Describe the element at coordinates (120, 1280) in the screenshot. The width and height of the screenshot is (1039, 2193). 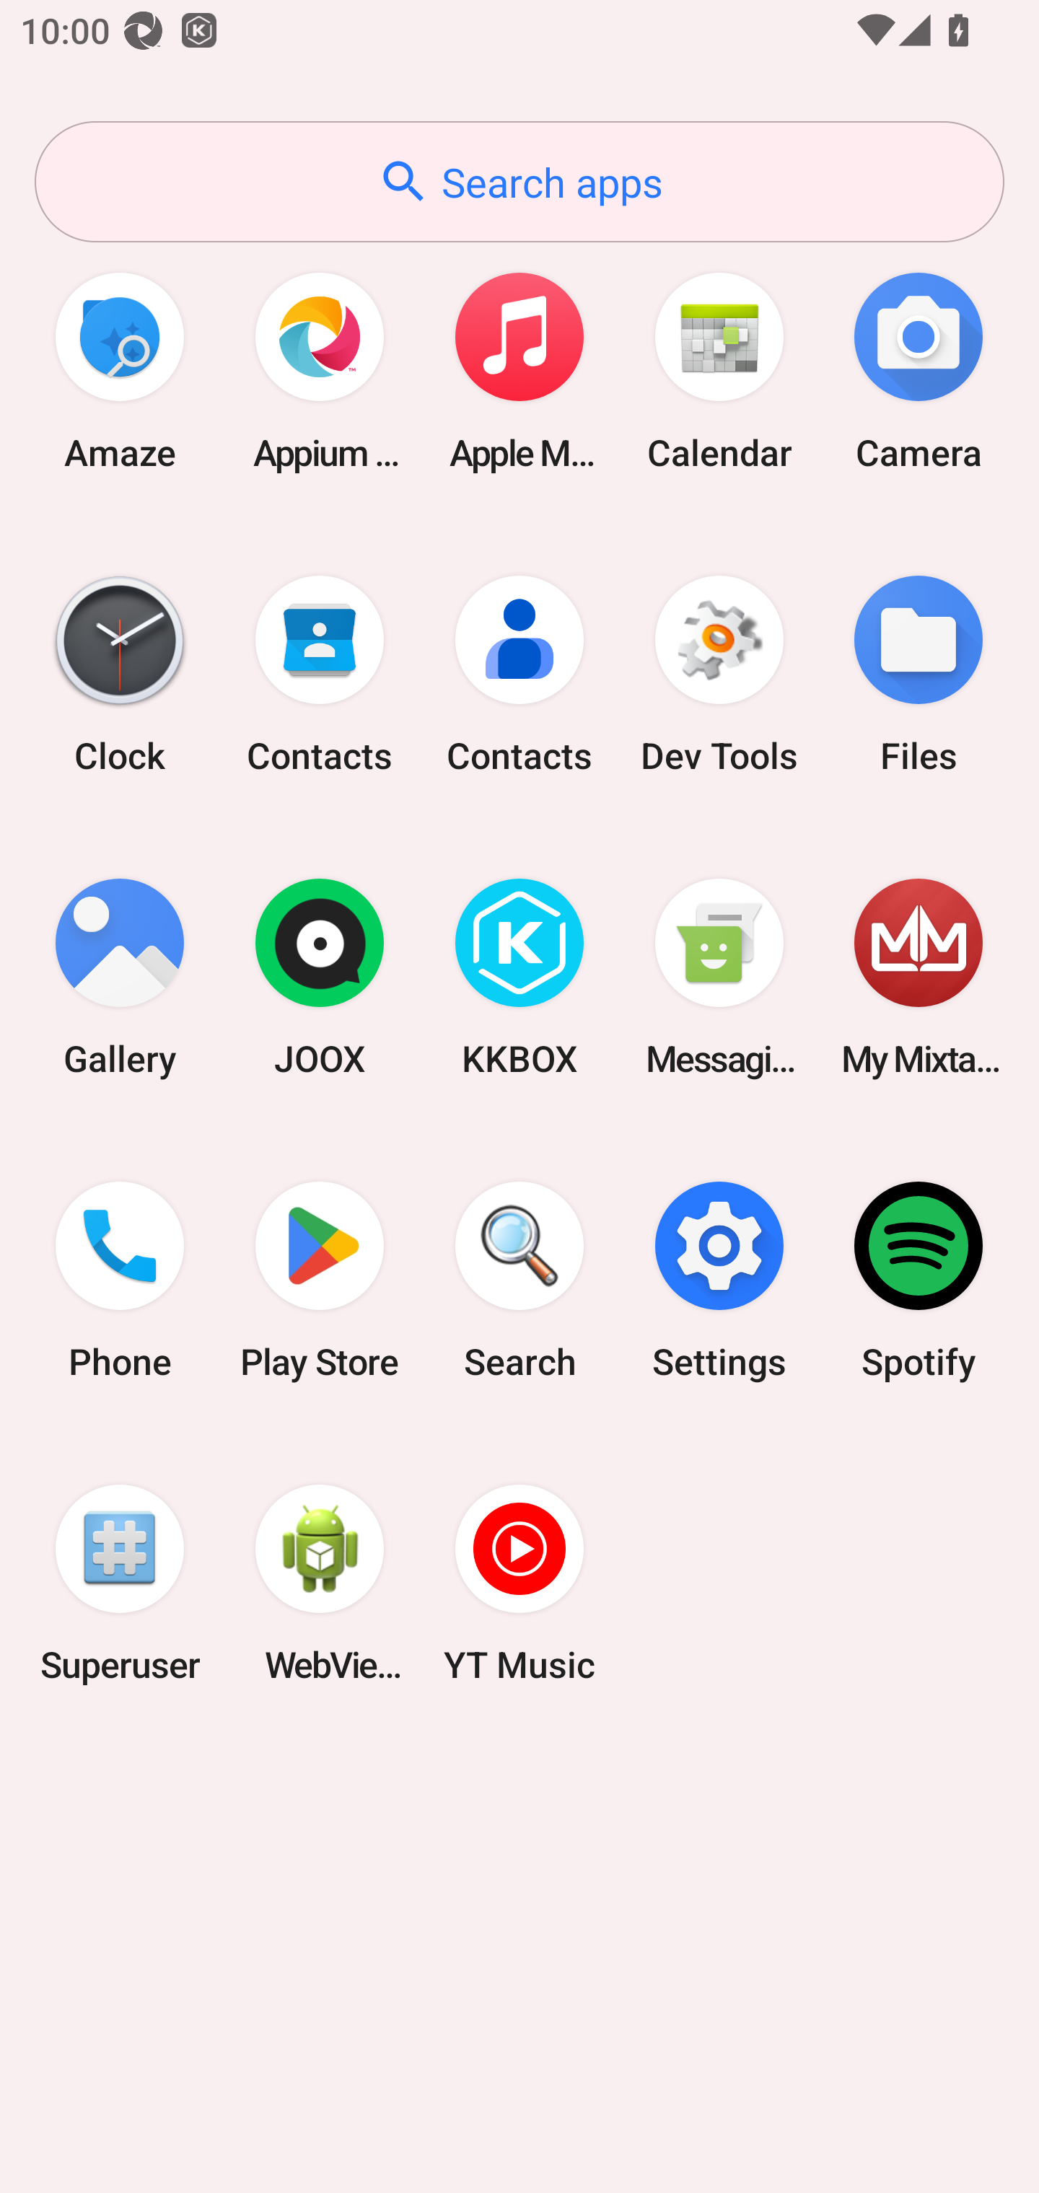
I see `Phone` at that location.